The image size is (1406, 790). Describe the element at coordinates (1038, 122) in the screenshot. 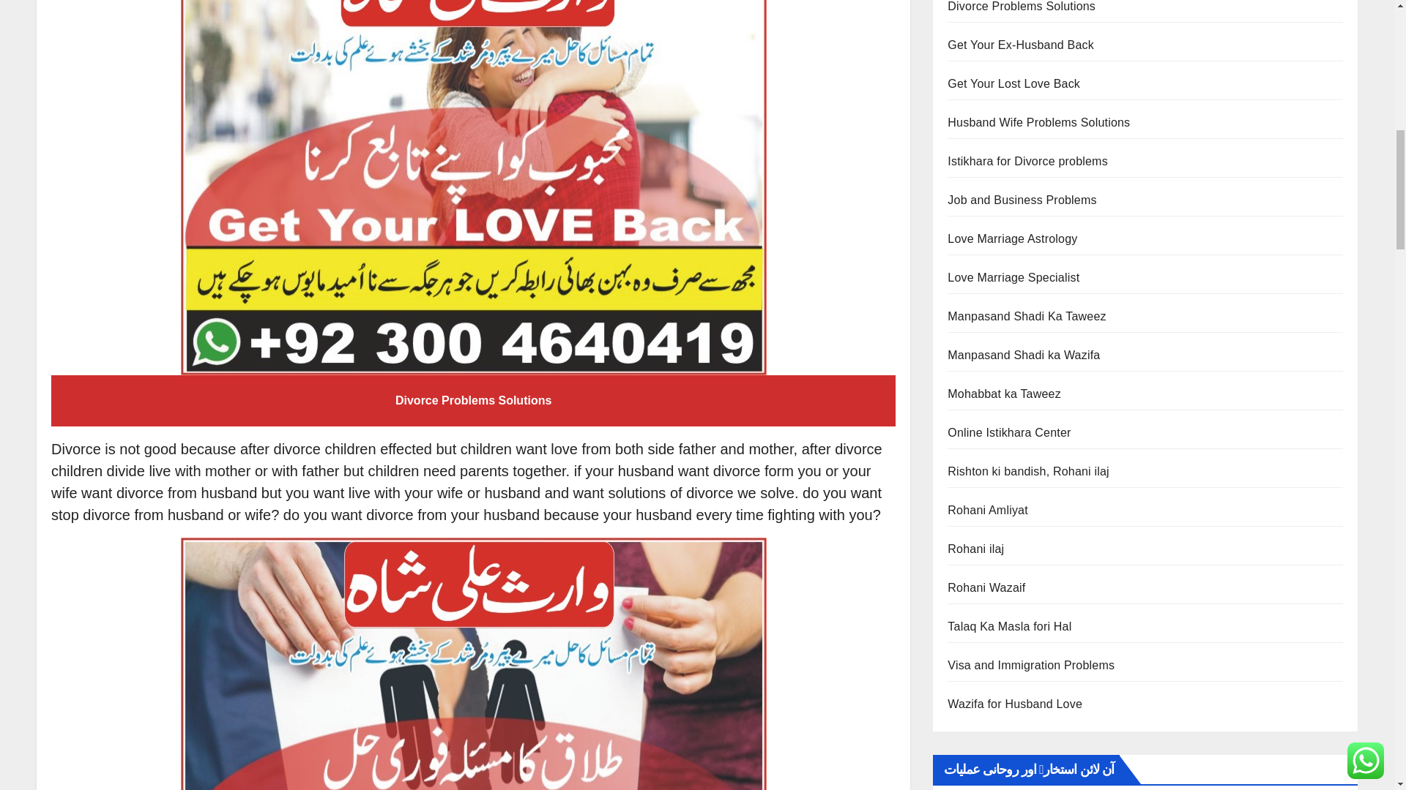

I see `Husband Wife Problems Solutions` at that location.